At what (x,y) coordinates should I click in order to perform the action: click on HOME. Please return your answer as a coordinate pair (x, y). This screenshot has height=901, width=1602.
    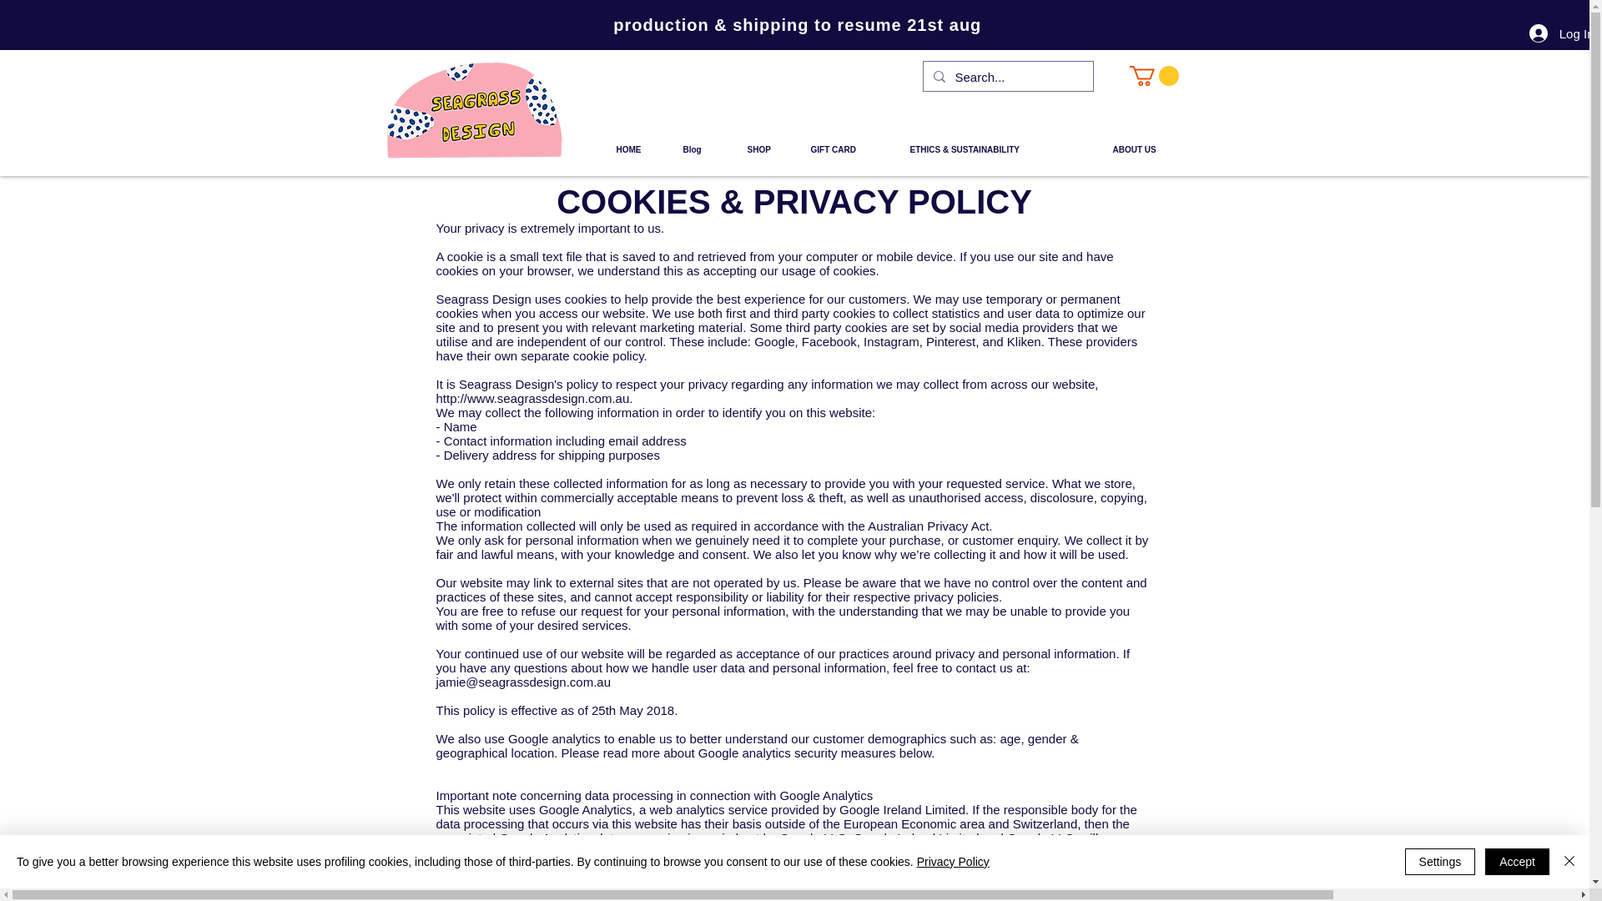
    Looking at the image, I should click on (636, 150).